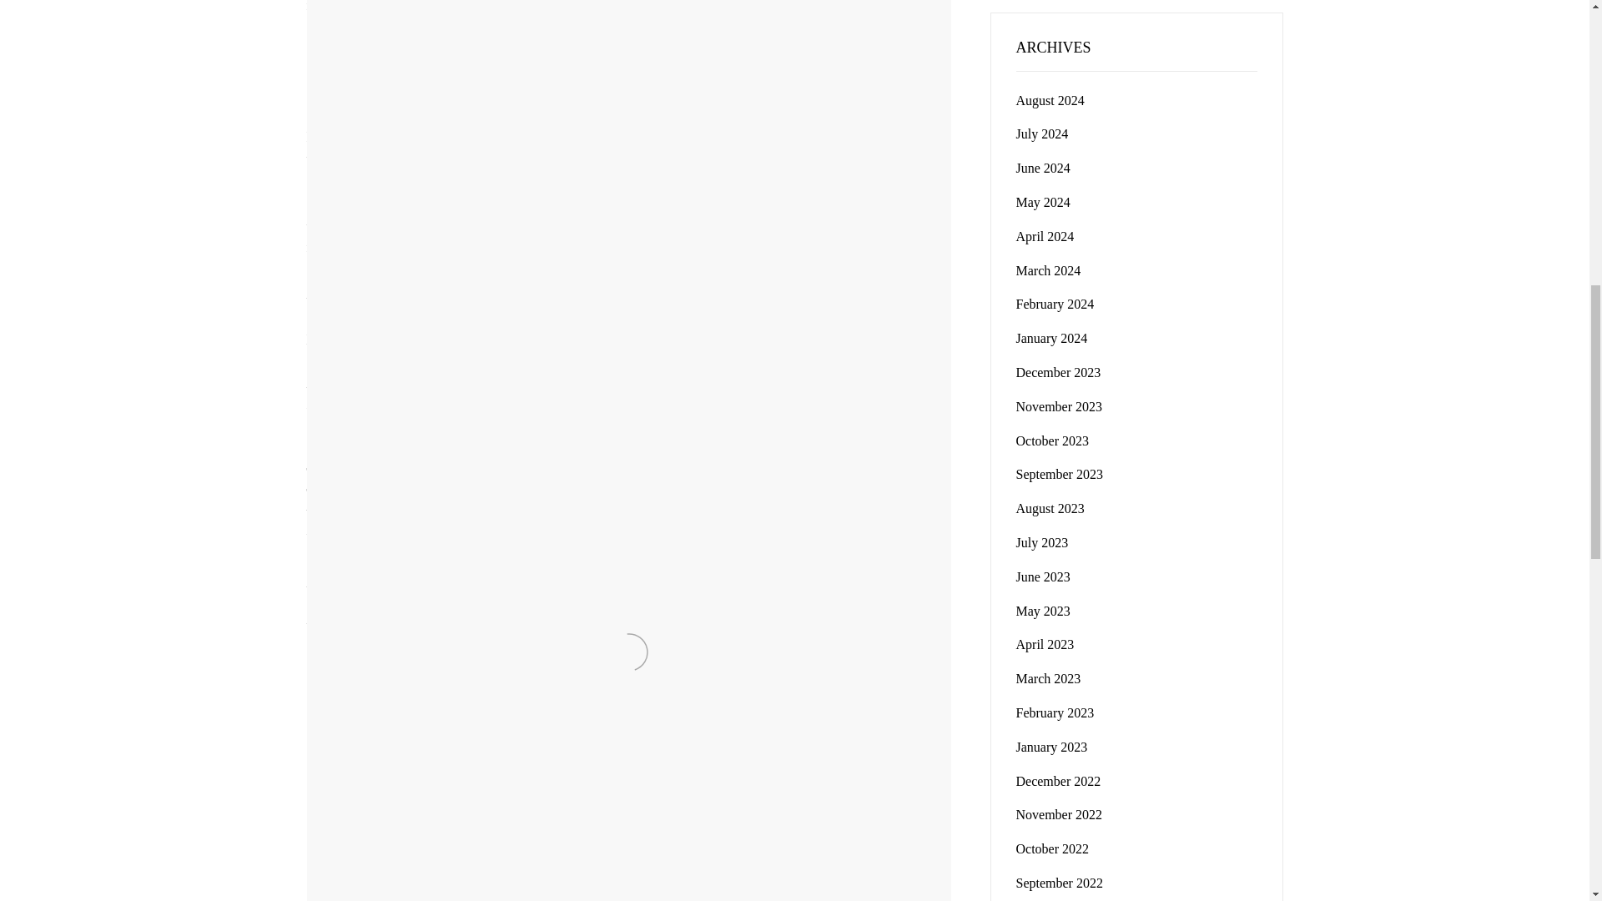 This screenshot has width=1602, height=901. I want to click on March 2024, so click(1048, 270).